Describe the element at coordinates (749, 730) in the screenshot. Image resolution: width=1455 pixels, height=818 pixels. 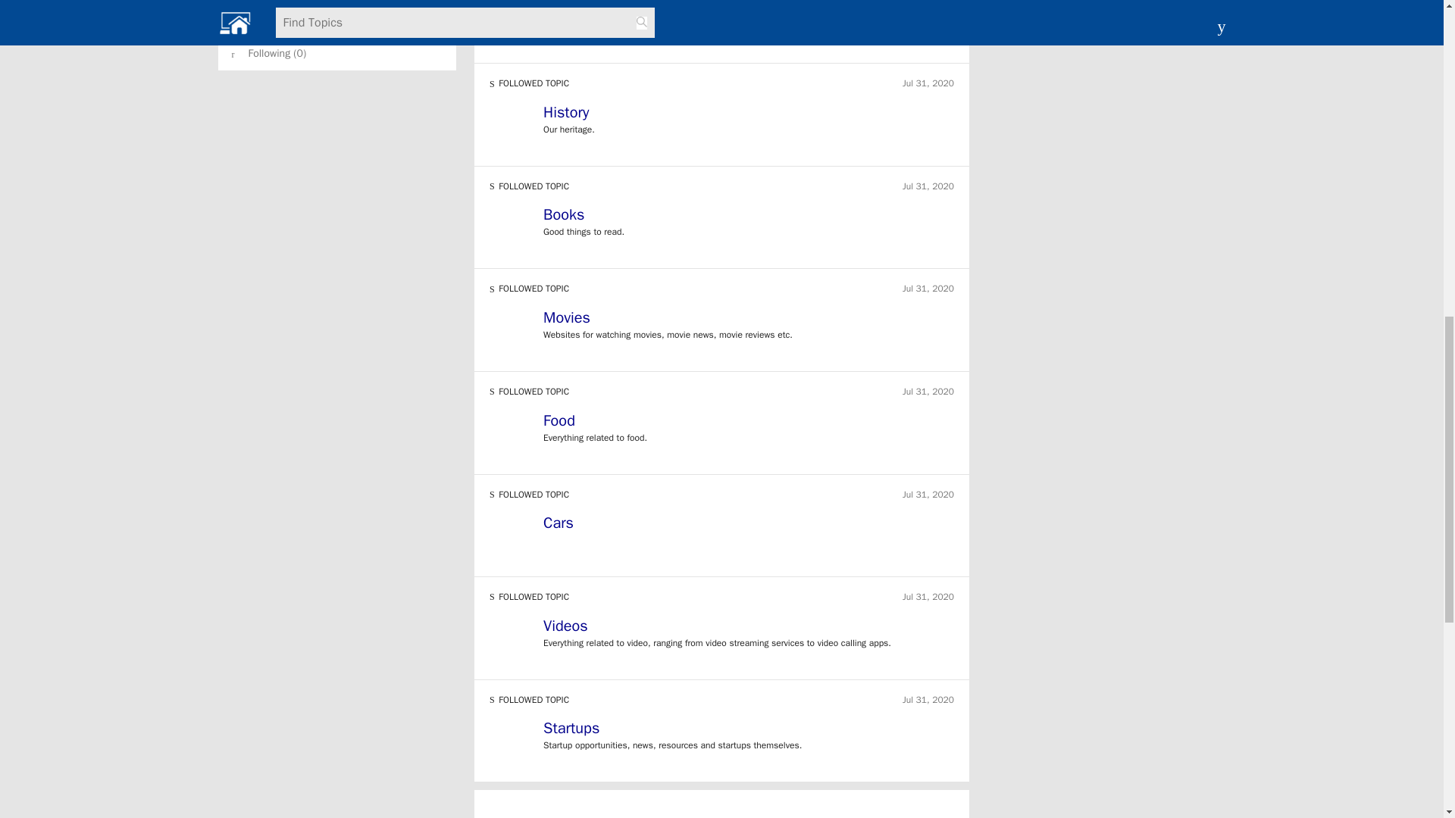
I see `Startups` at that location.